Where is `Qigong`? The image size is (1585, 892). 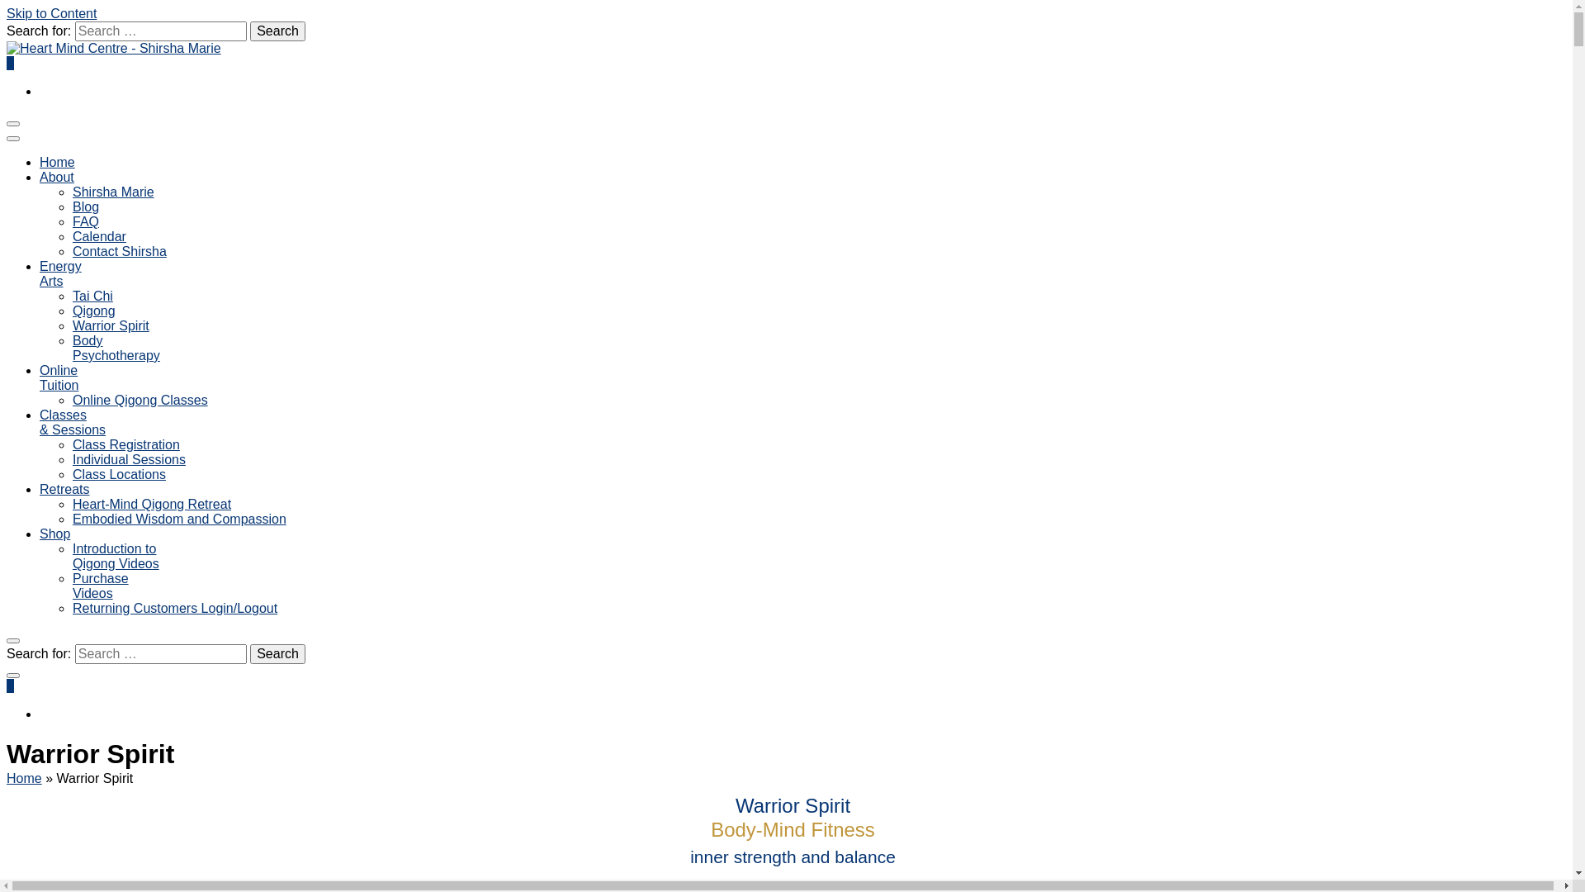 Qigong is located at coordinates (94, 311).